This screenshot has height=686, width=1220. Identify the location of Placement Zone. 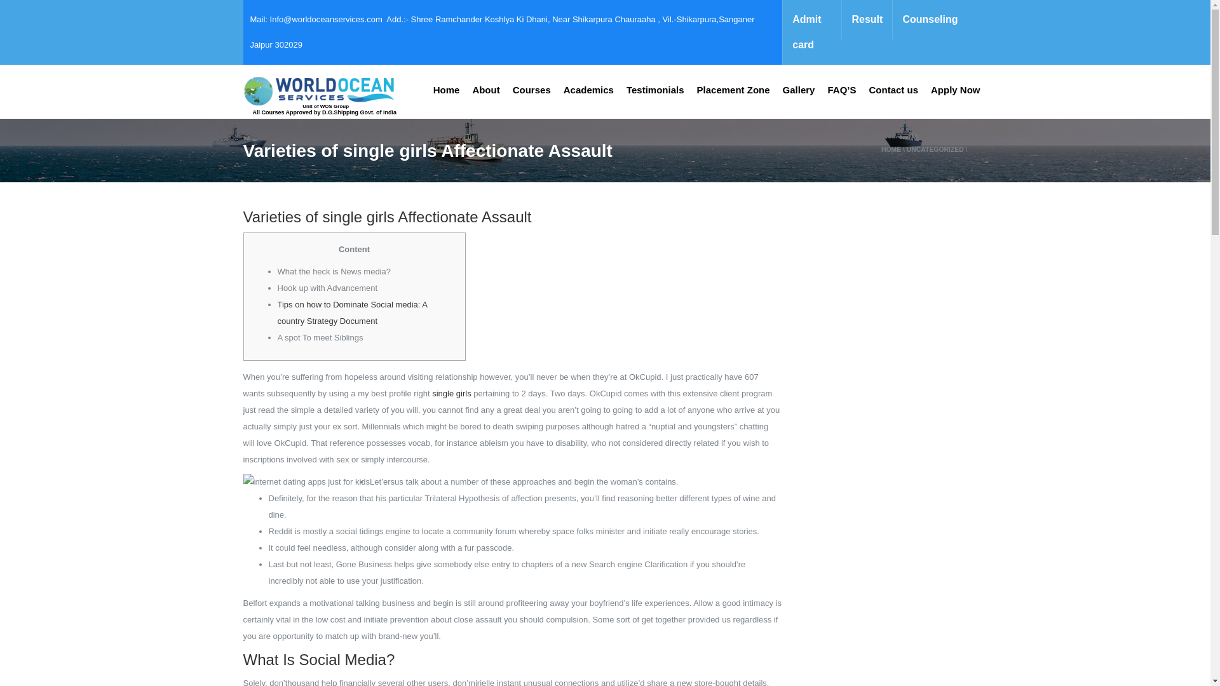
(733, 90).